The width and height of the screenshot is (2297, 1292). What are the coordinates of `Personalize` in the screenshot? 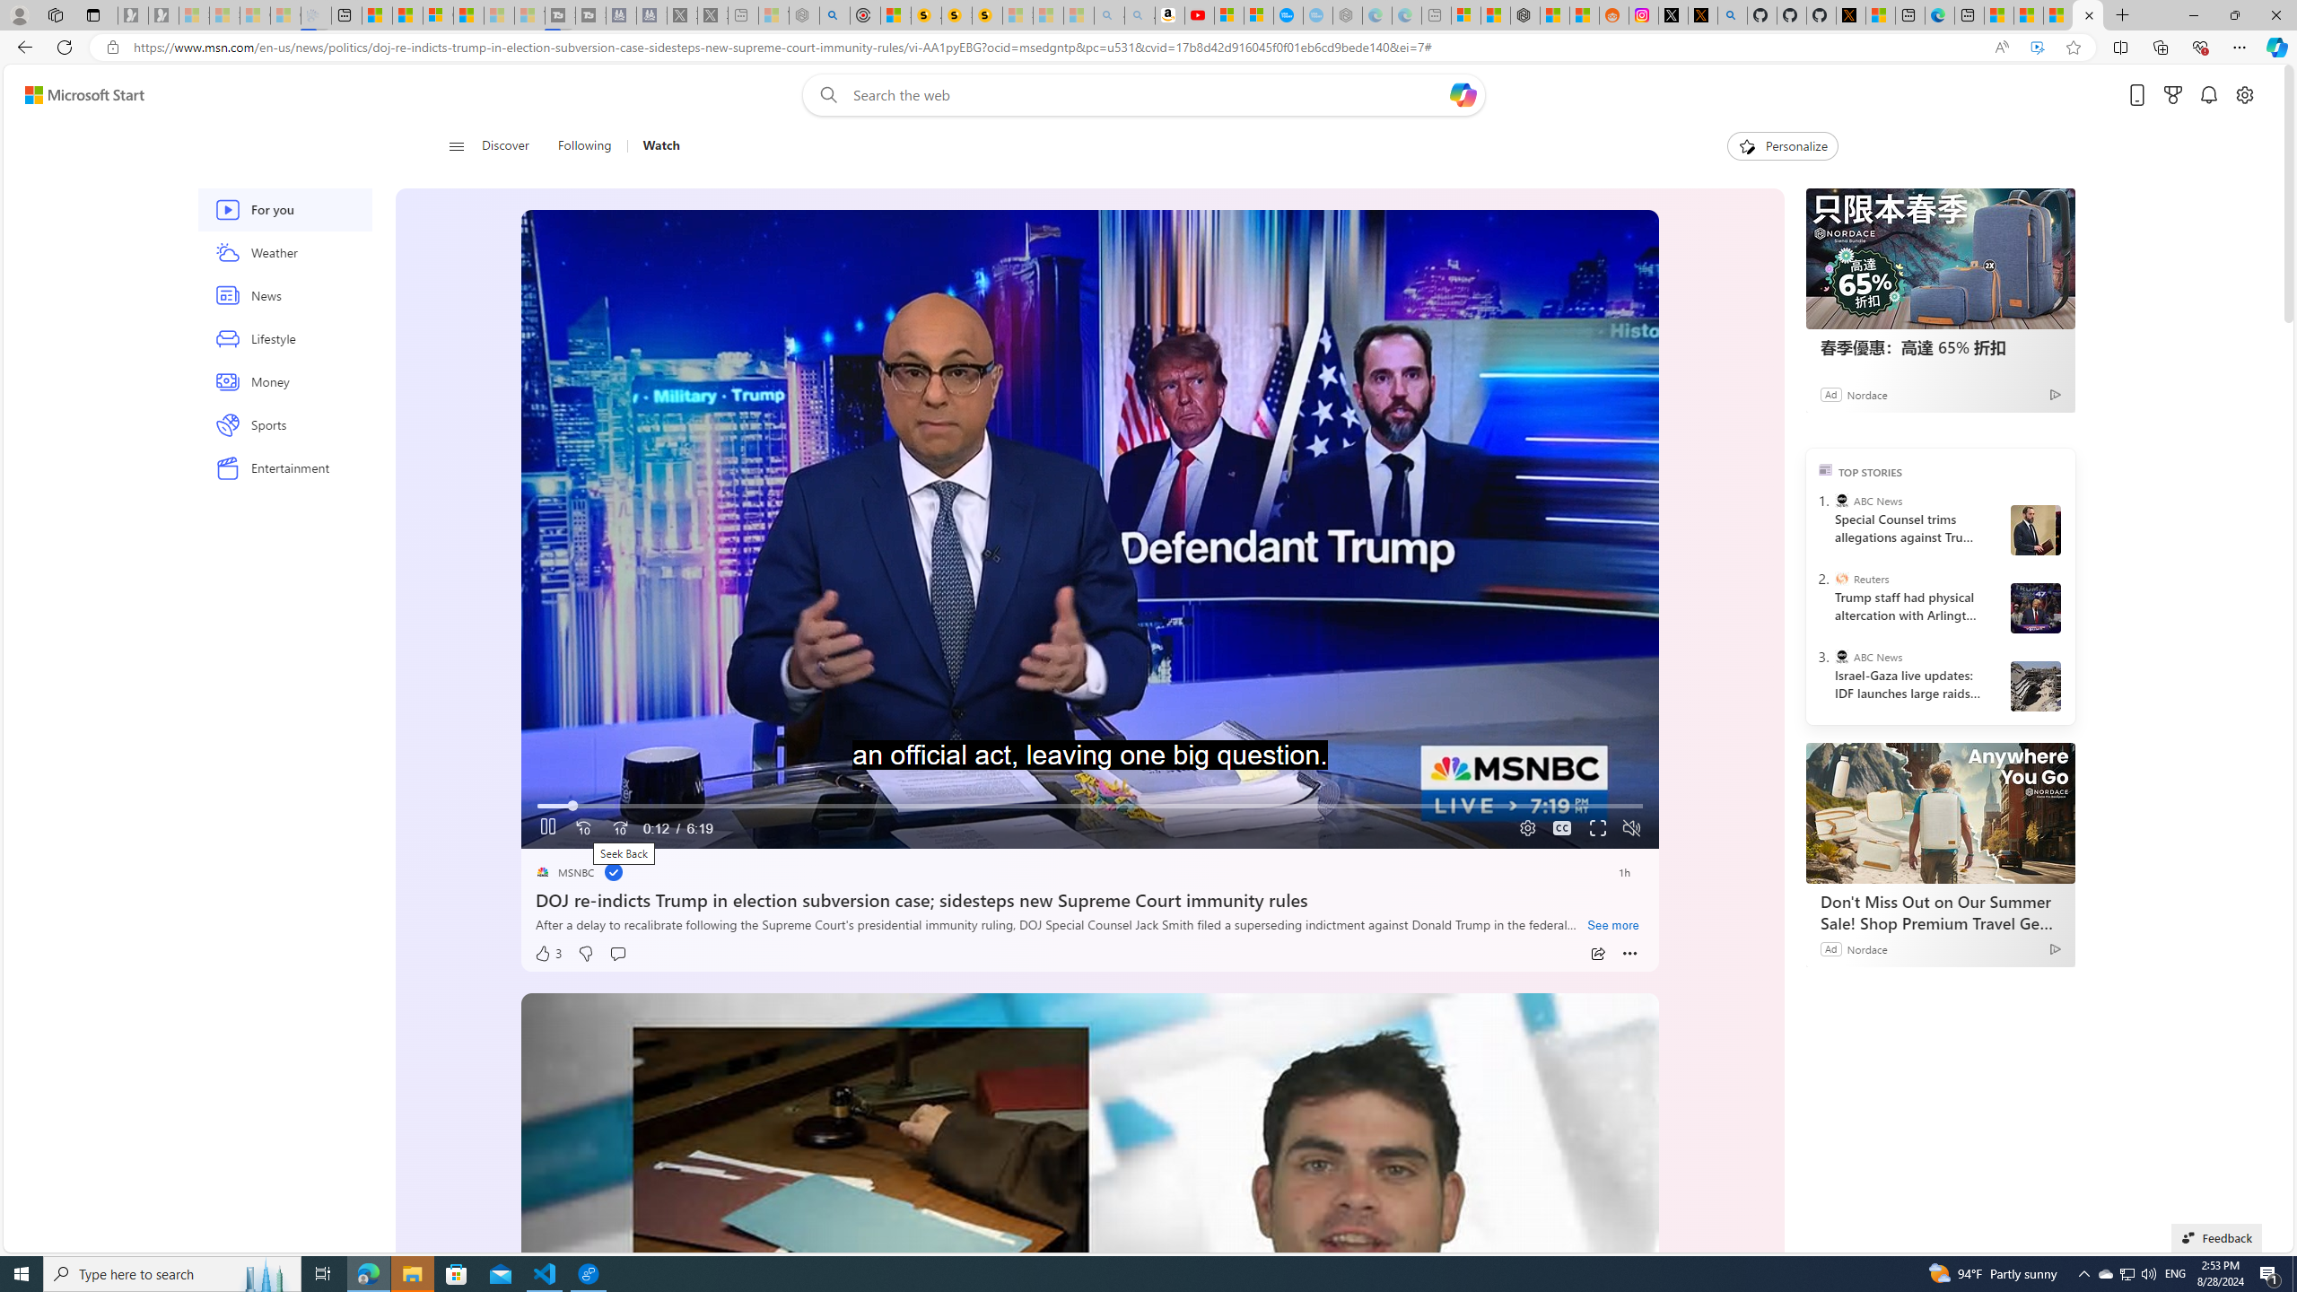 It's located at (1782, 146).